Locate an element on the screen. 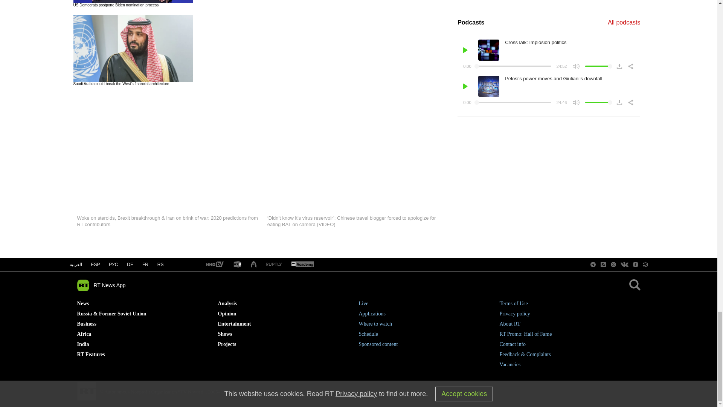 The height and width of the screenshot is (407, 723). RT  is located at coordinates (237, 265).